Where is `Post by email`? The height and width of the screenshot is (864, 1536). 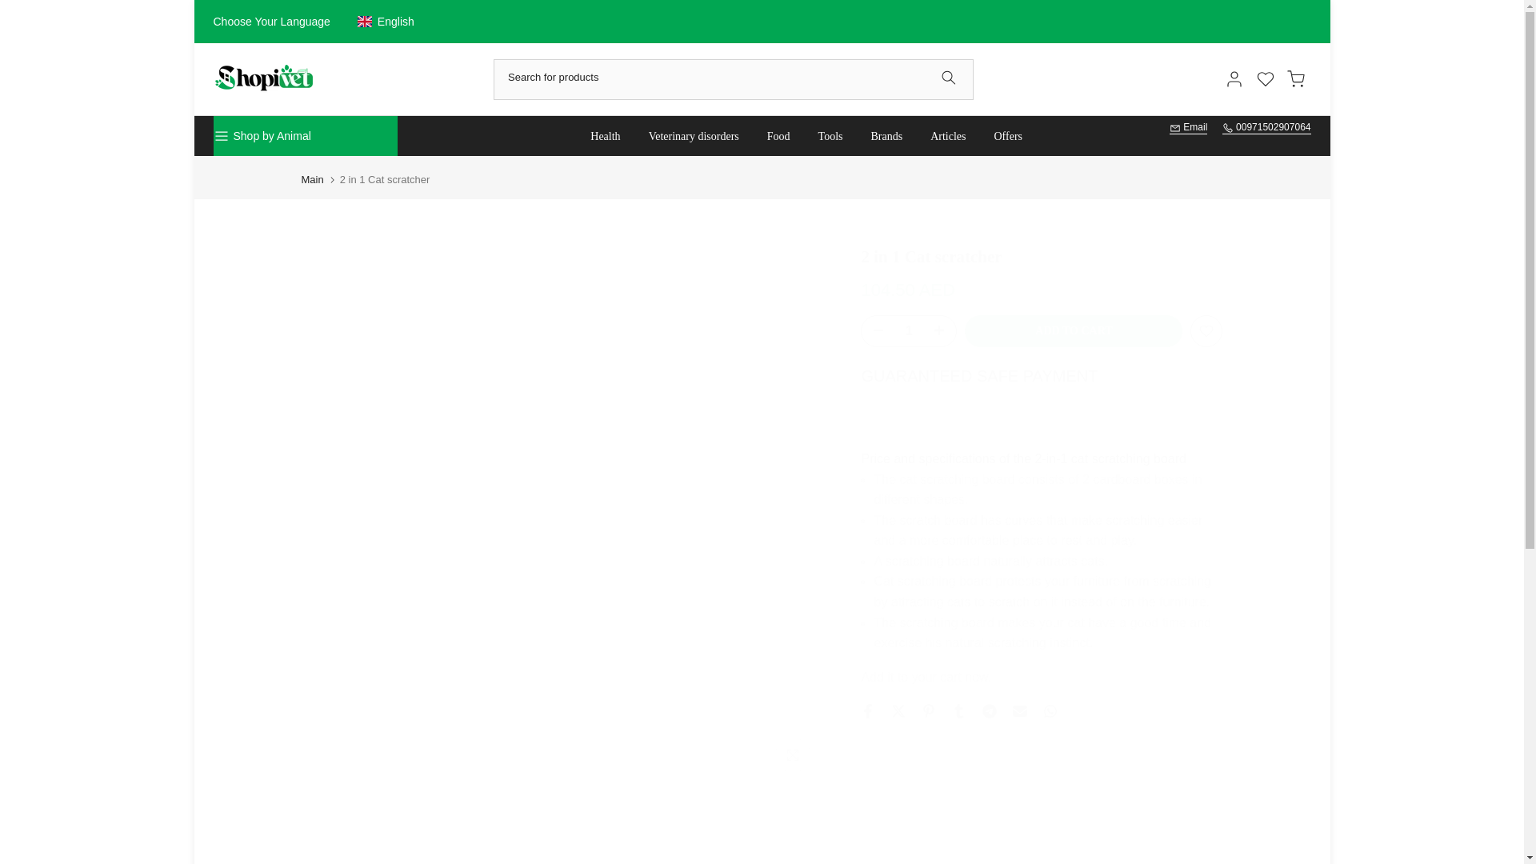 Post by email is located at coordinates (1019, 710).